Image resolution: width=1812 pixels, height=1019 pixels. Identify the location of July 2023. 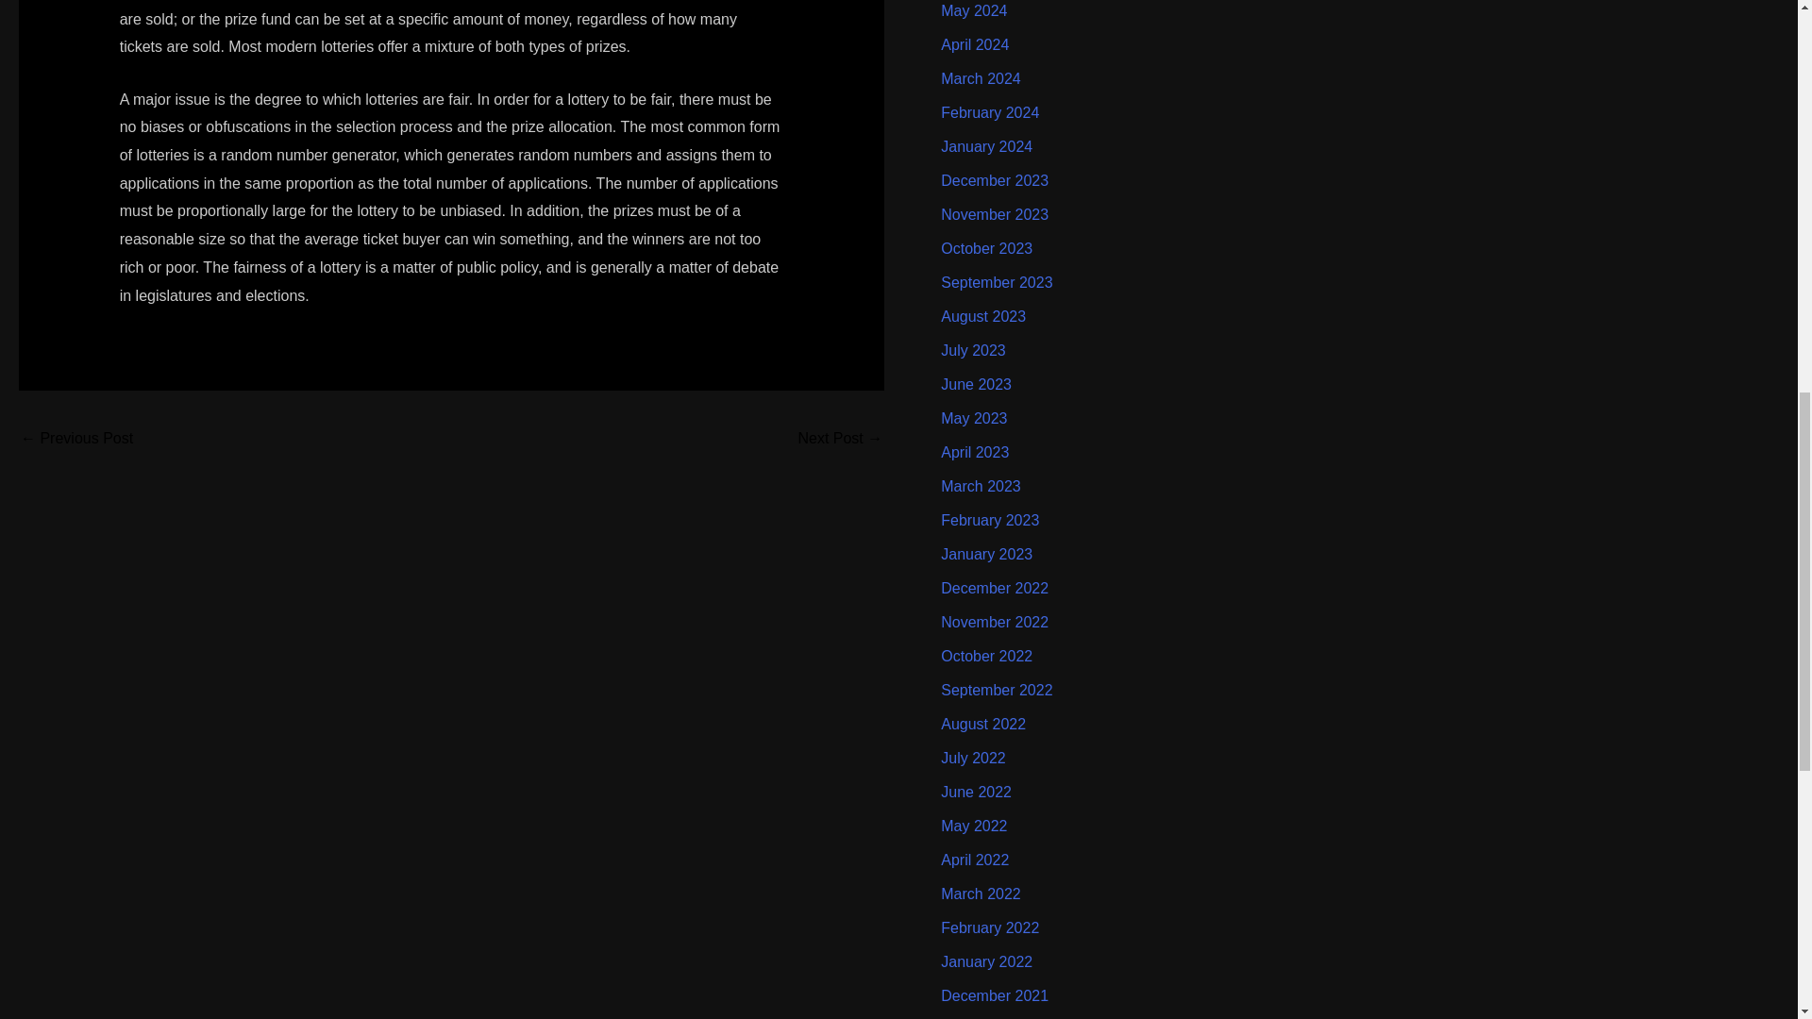
(972, 350).